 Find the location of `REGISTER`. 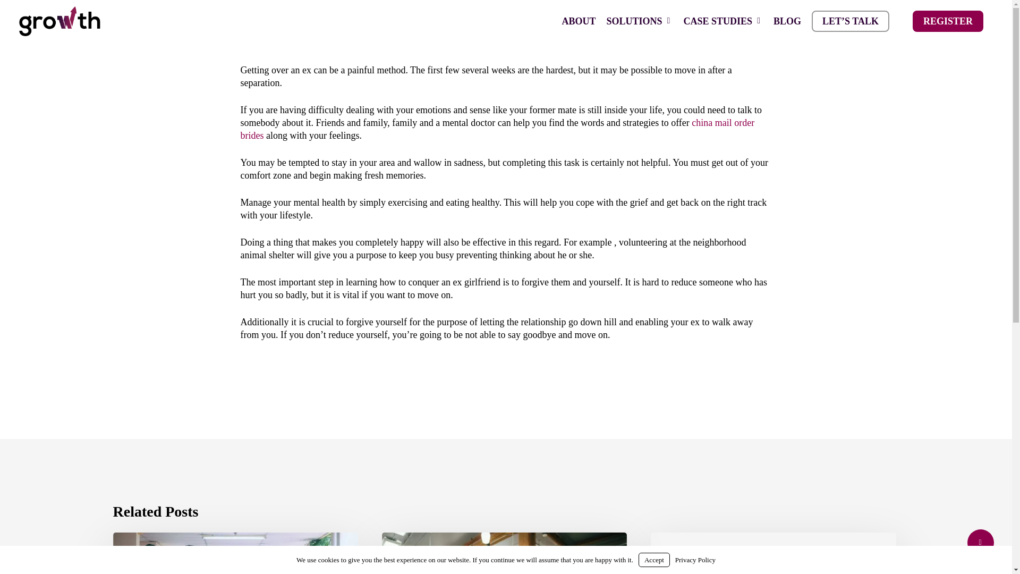

REGISTER is located at coordinates (948, 21).